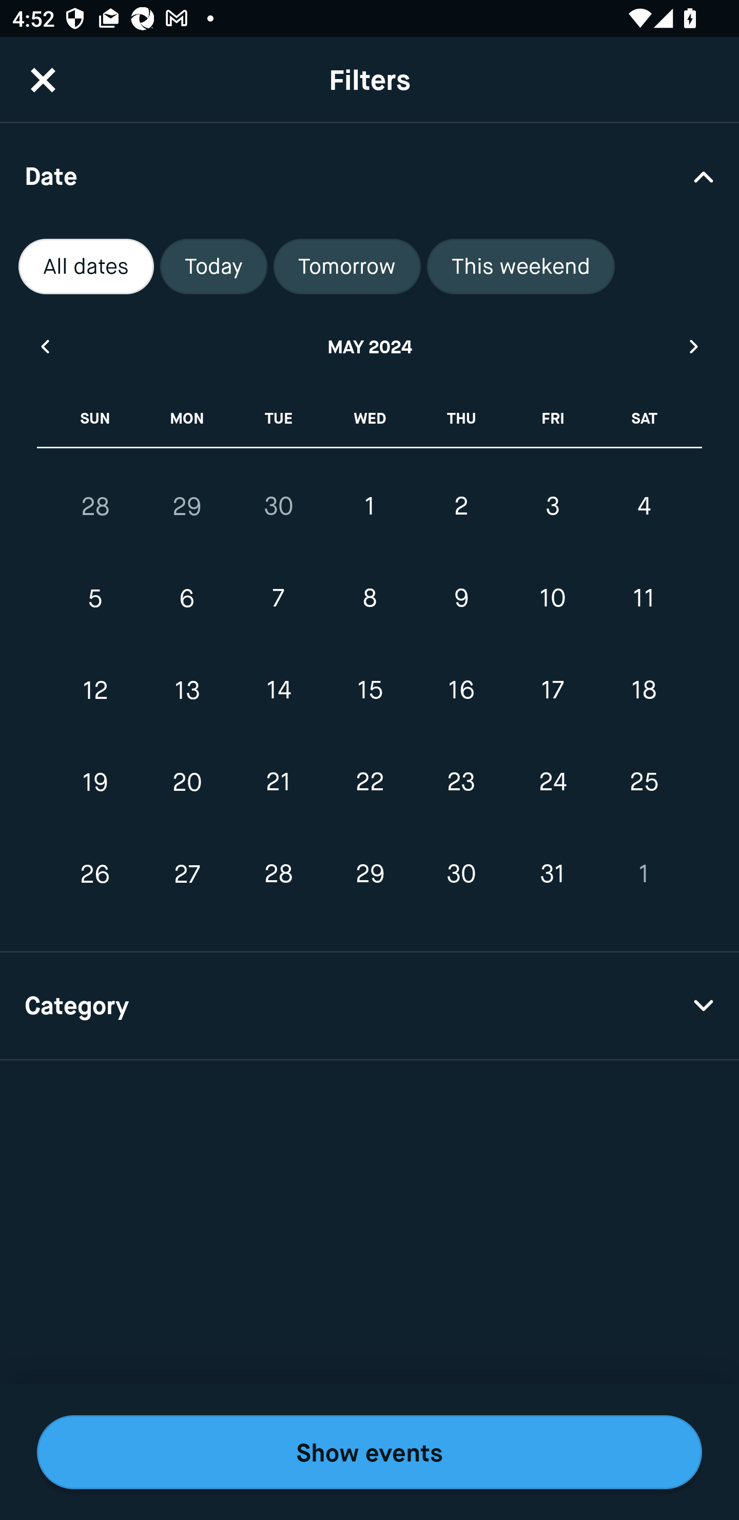  Describe the element at coordinates (552, 782) in the screenshot. I see `24` at that location.